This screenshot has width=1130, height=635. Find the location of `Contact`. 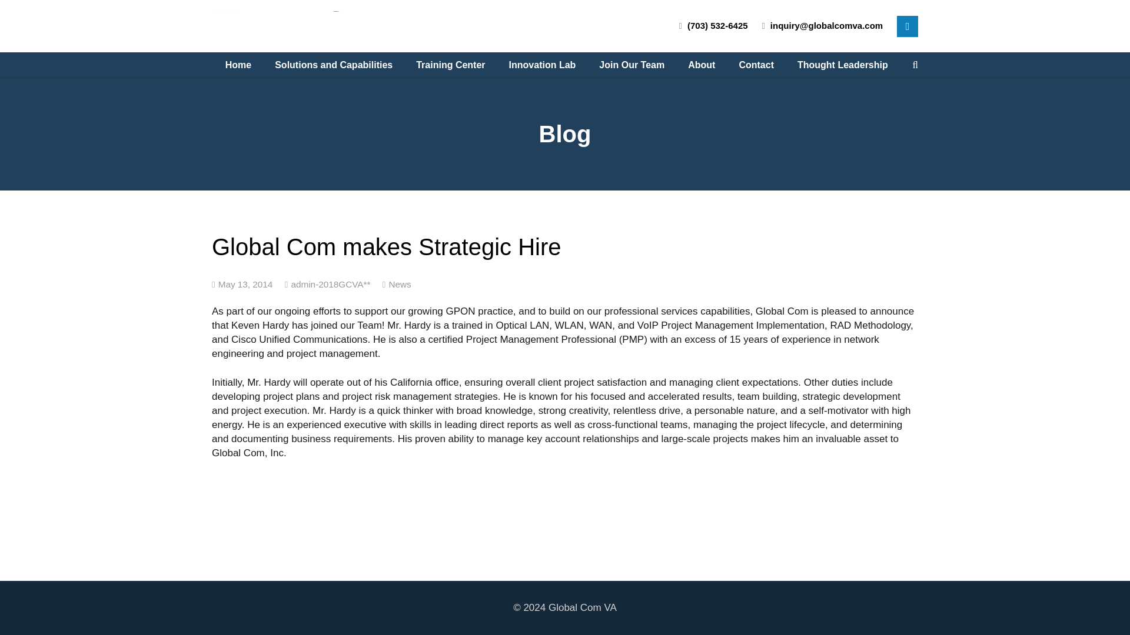

Contact is located at coordinates (756, 65).